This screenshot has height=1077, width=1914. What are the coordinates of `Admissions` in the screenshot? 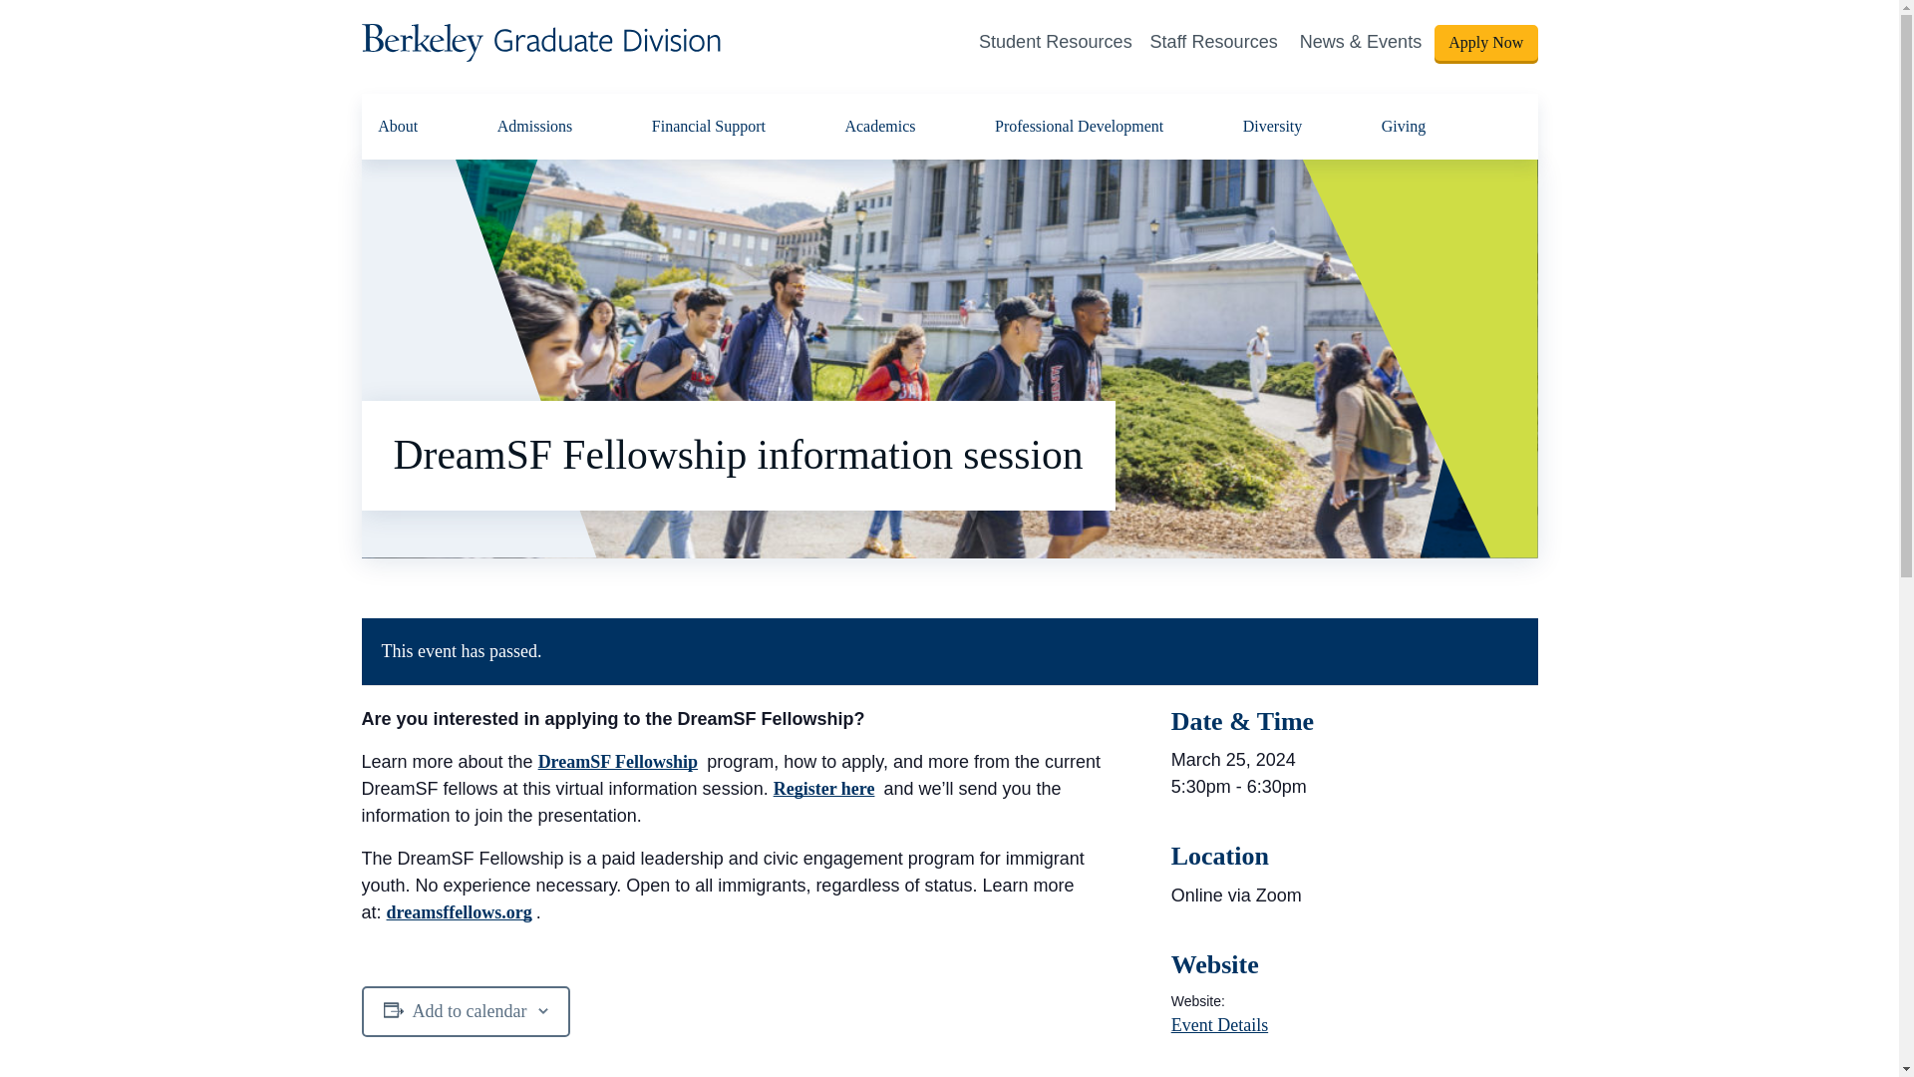 It's located at (535, 126).